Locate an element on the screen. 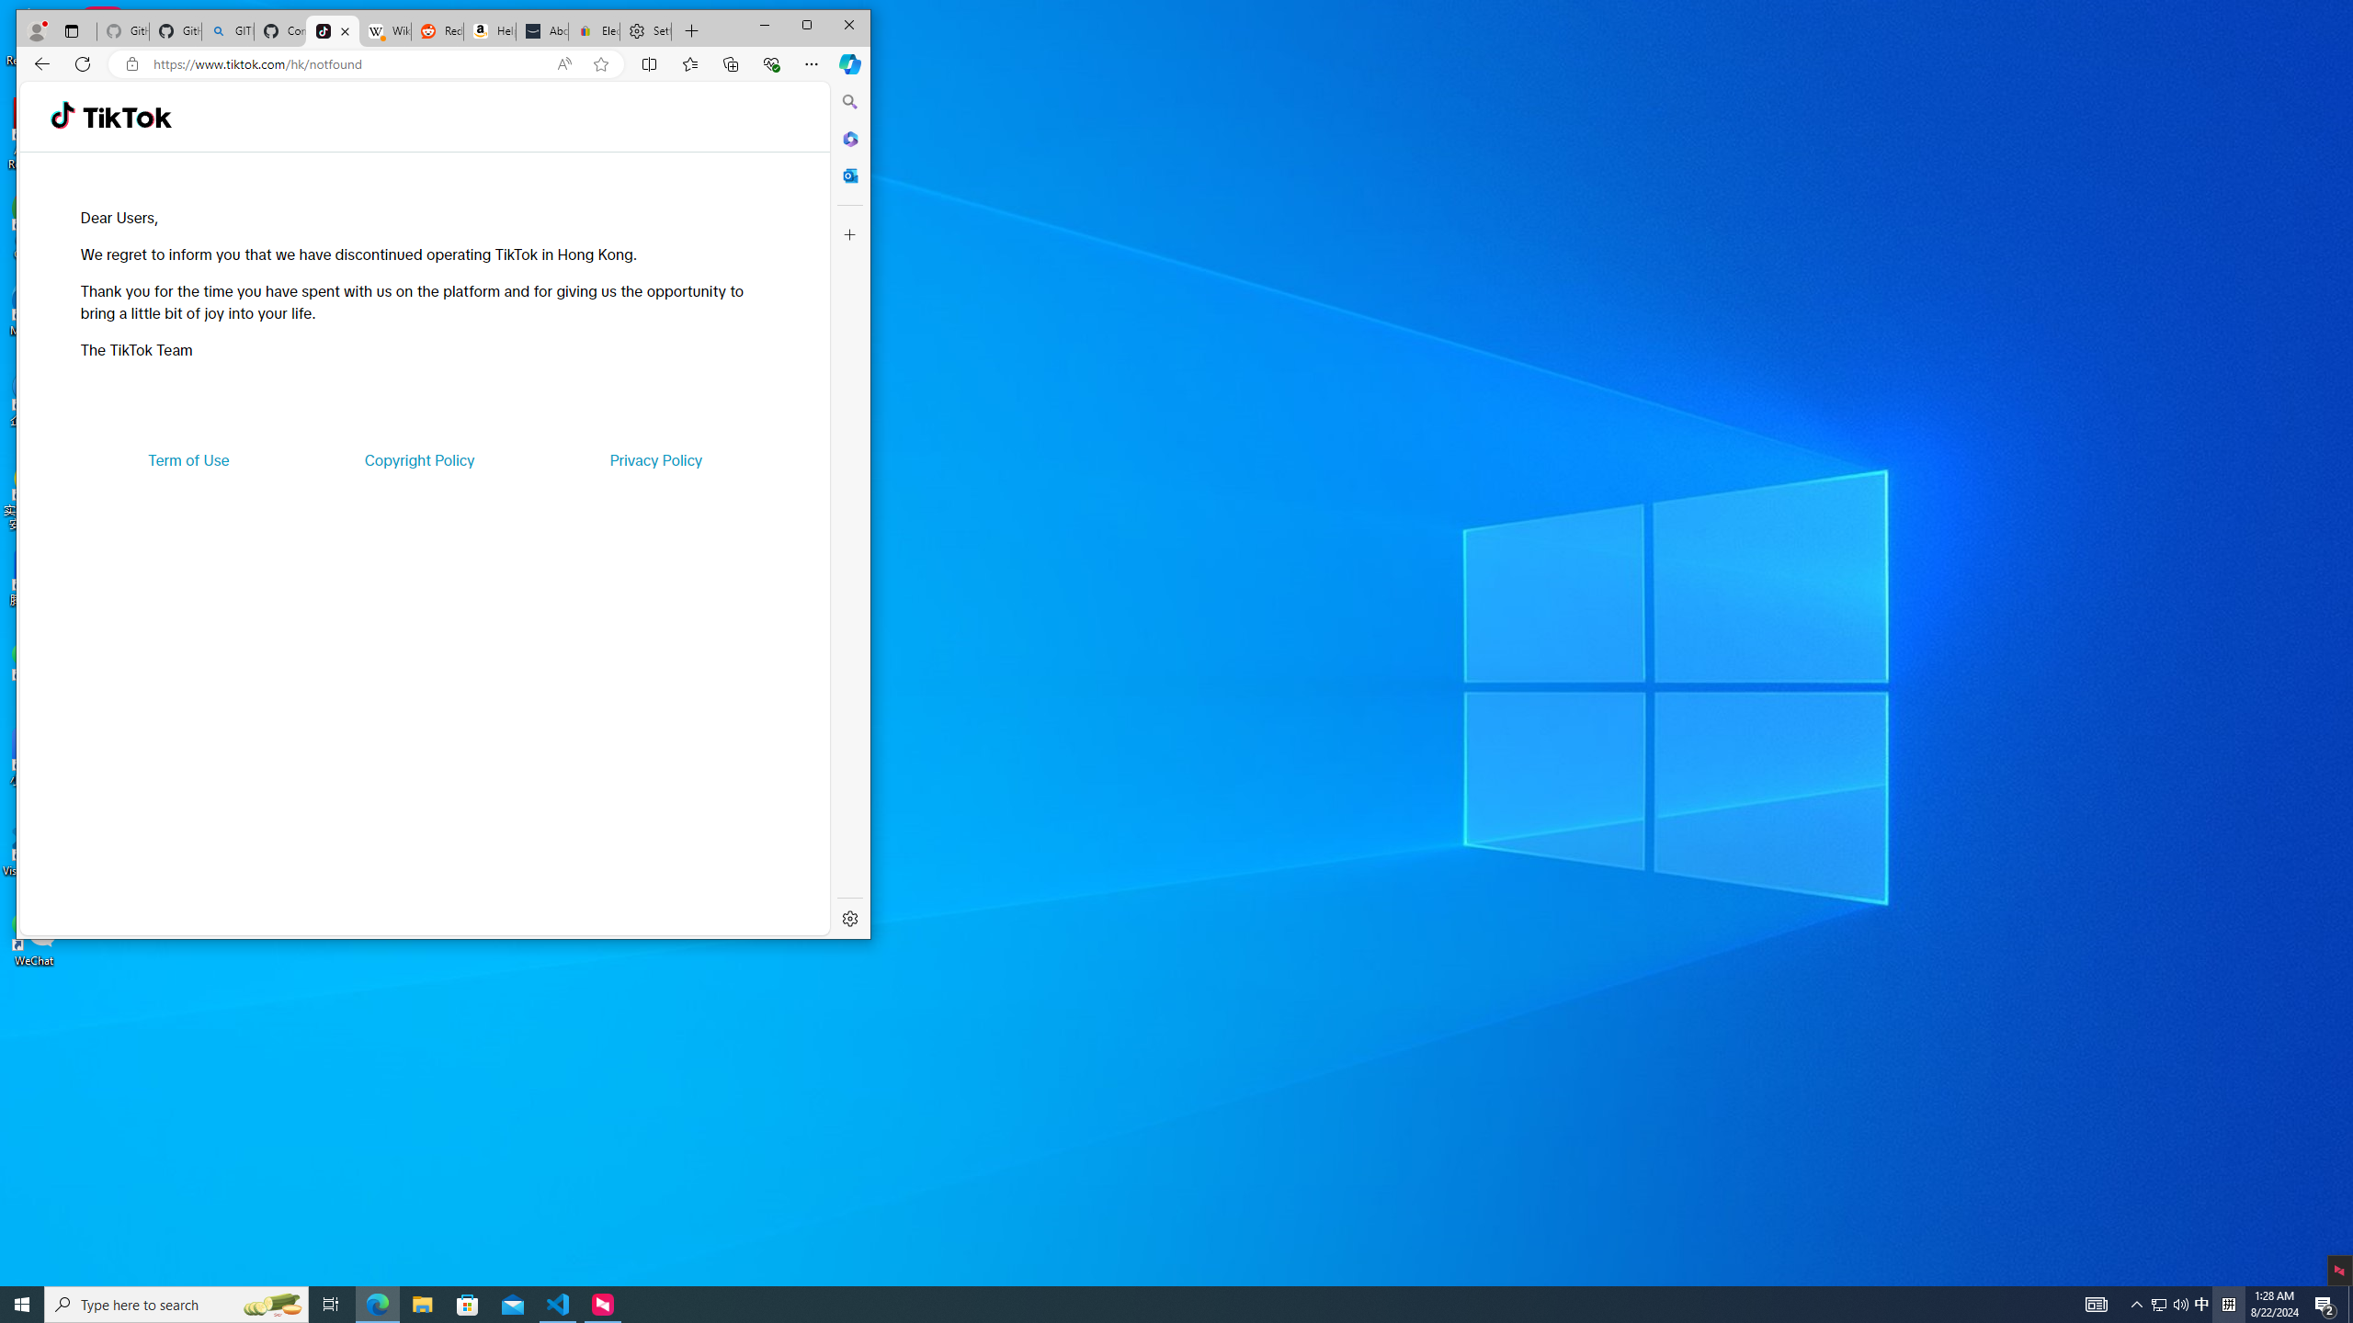 Image resolution: width=2353 pixels, height=1323 pixels. Type here to search is located at coordinates (176, 1305).